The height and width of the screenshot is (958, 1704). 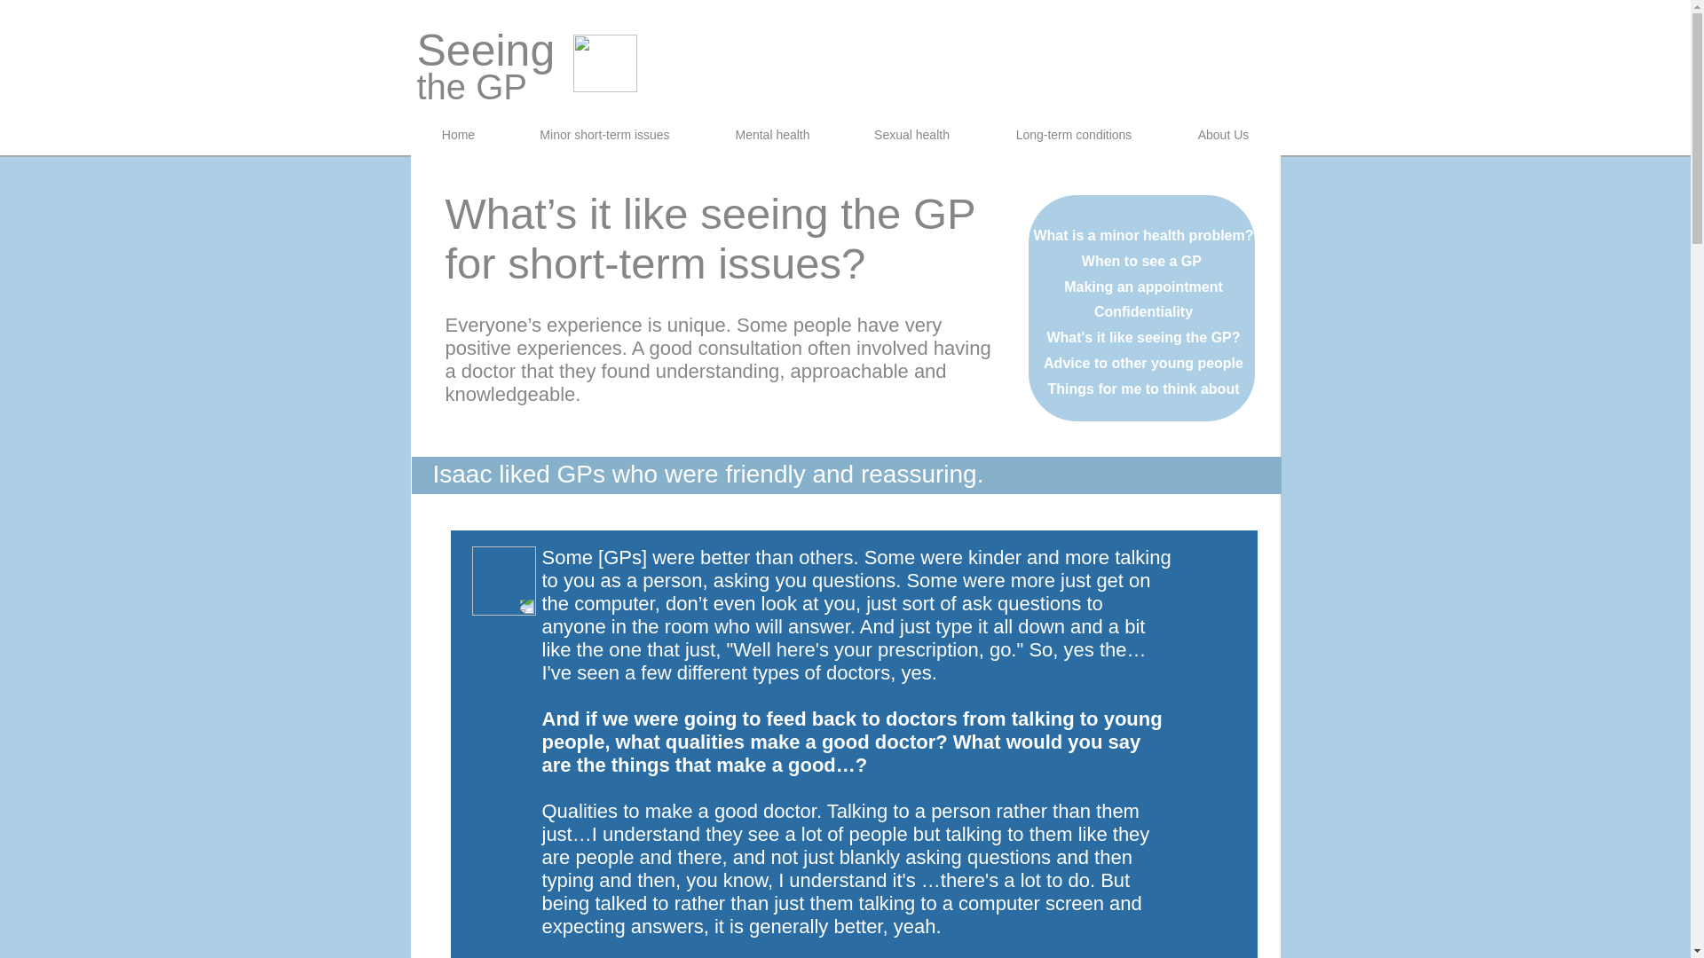 What do you see at coordinates (1143, 362) in the screenshot?
I see `Advice to other young people` at bounding box center [1143, 362].